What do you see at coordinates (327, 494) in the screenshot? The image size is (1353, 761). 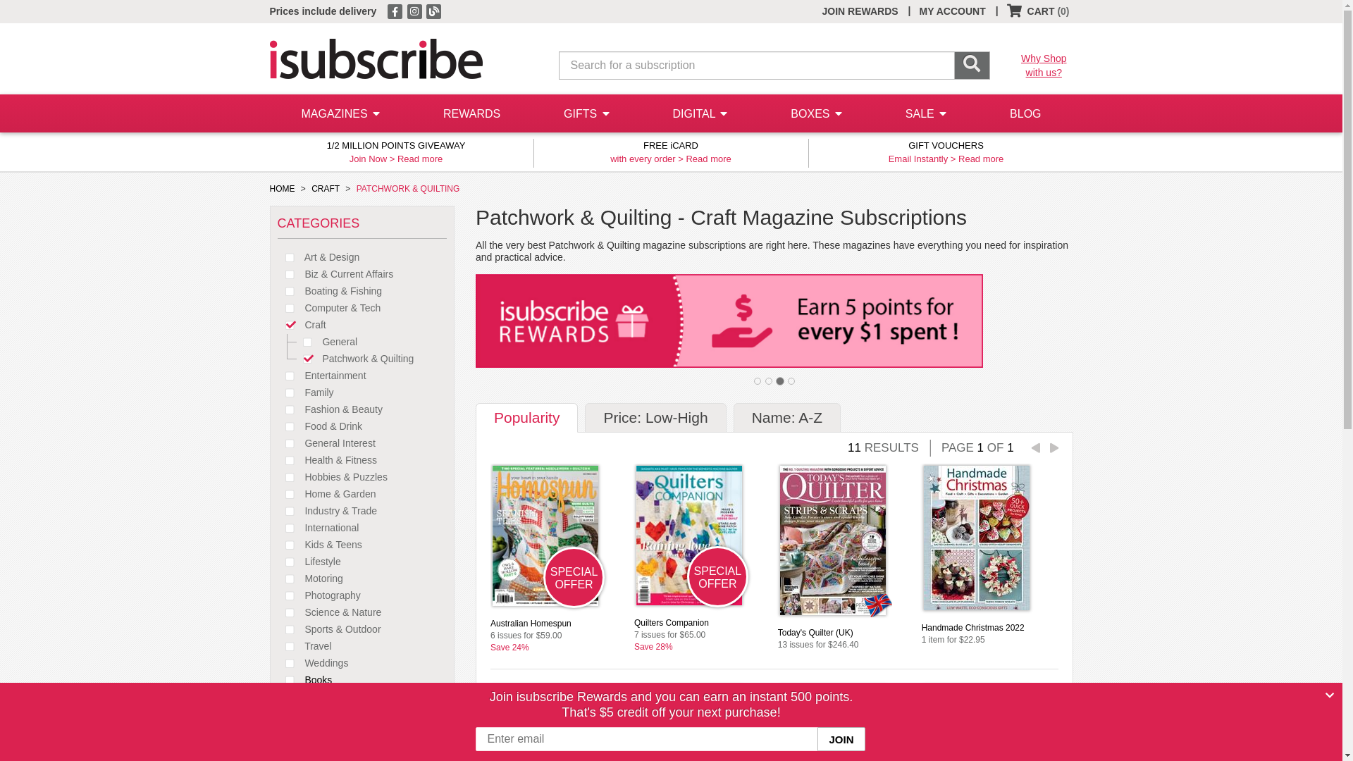 I see `Home & Garden` at bounding box center [327, 494].